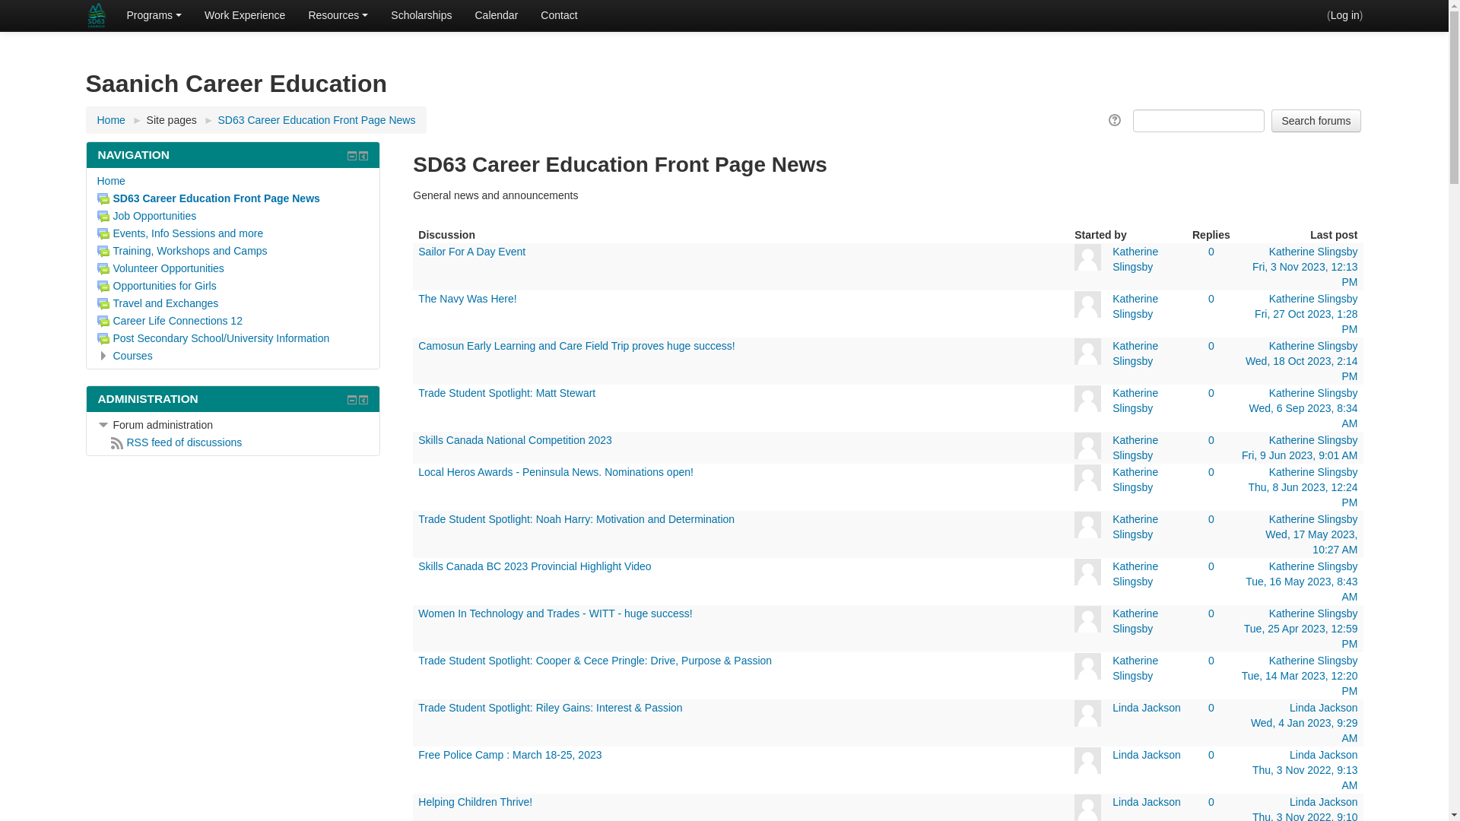  What do you see at coordinates (515, 440) in the screenshot?
I see `Skills Canada National Competition 2023` at bounding box center [515, 440].